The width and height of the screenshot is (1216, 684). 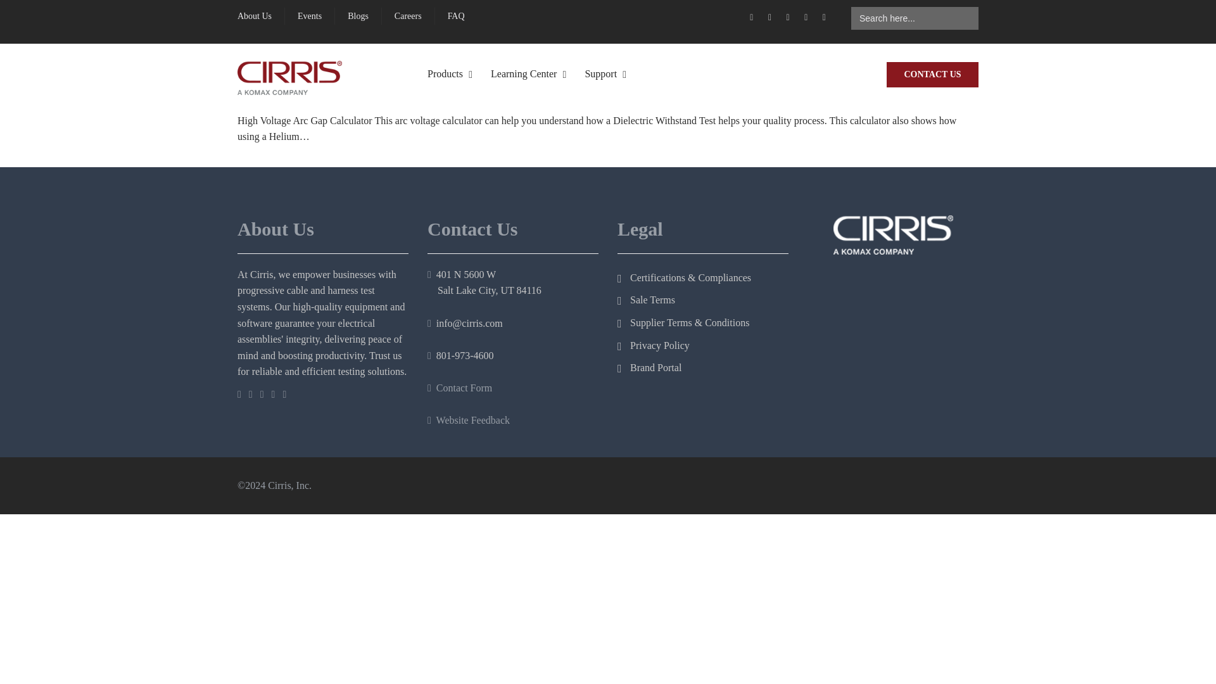 I want to click on Blogs, so click(x=358, y=16).